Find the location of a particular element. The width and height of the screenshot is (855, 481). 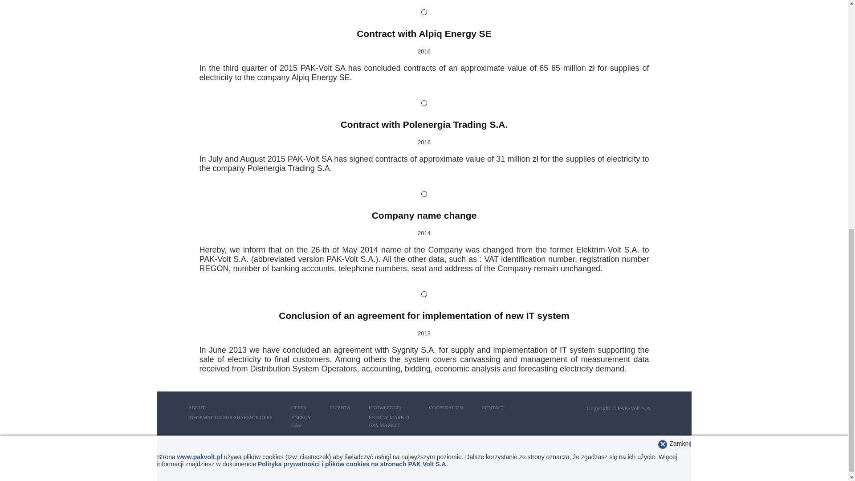

ENERGY is located at coordinates (301, 417).